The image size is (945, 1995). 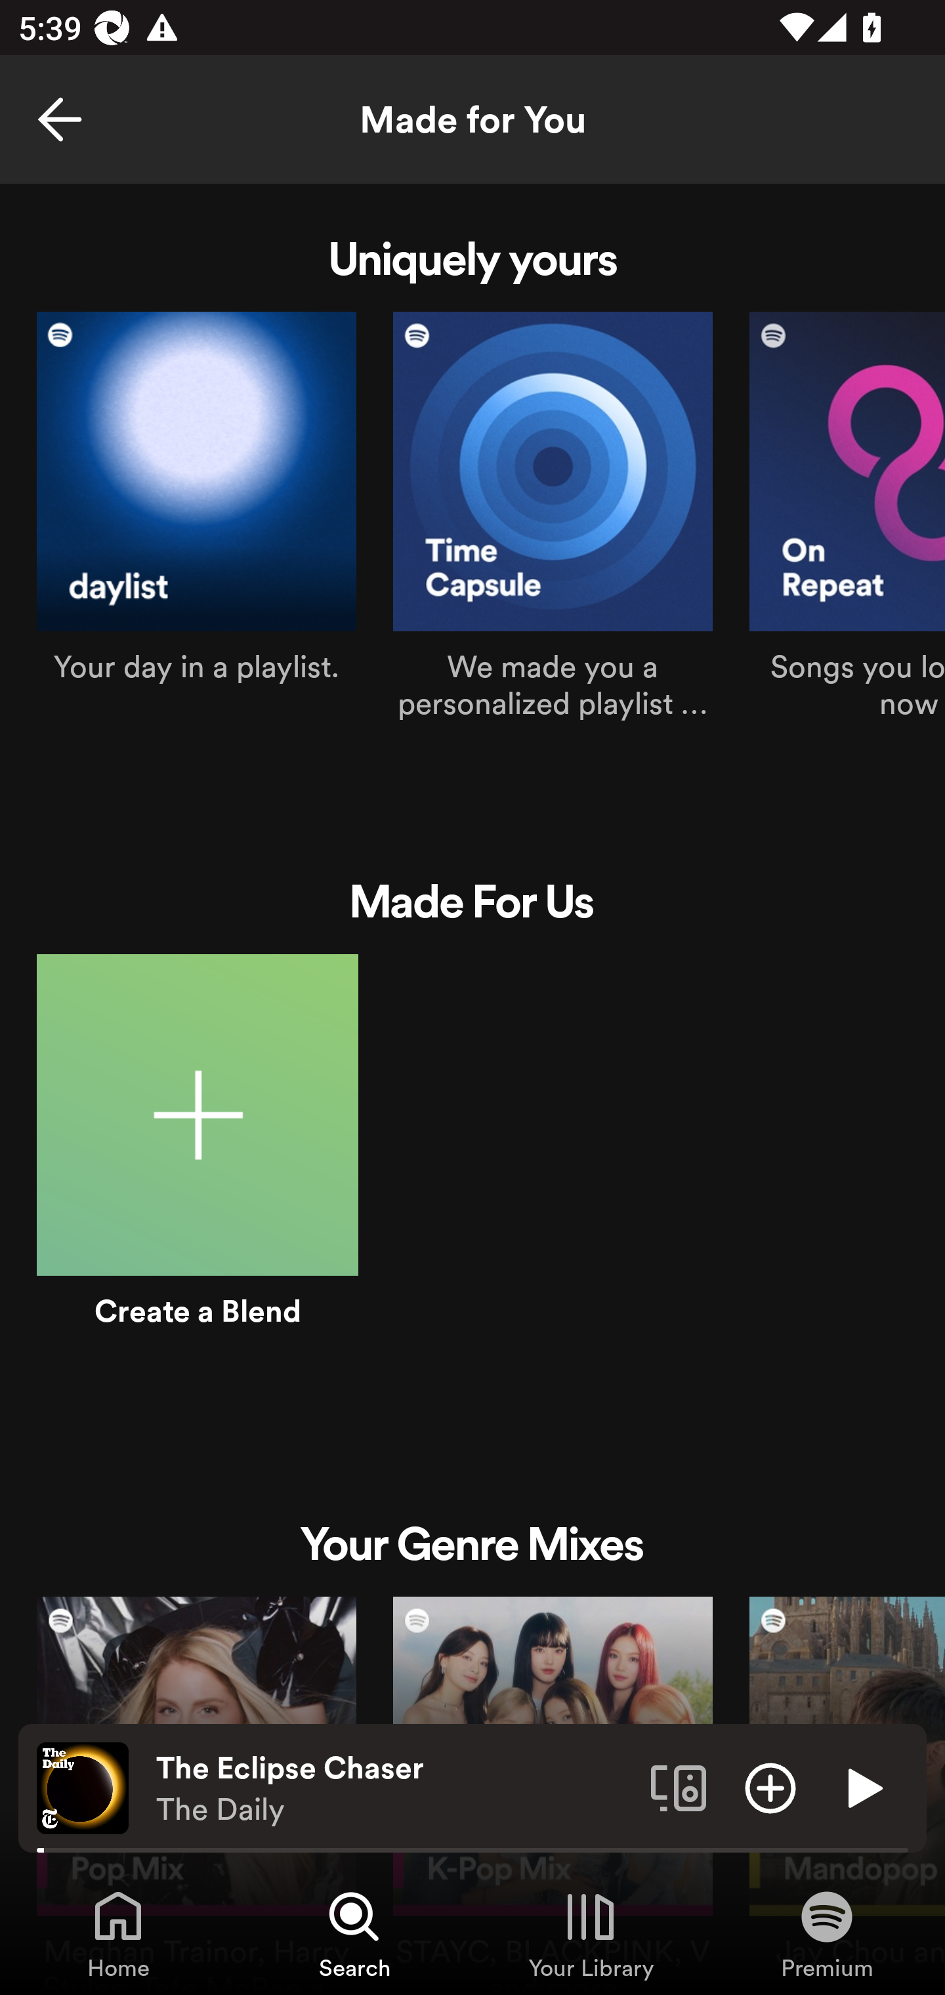 What do you see at coordinates (679, 1787) in the screenshot?
I see `Connect to a device. Opens the devices menu` at bounding box center [679, 1787].